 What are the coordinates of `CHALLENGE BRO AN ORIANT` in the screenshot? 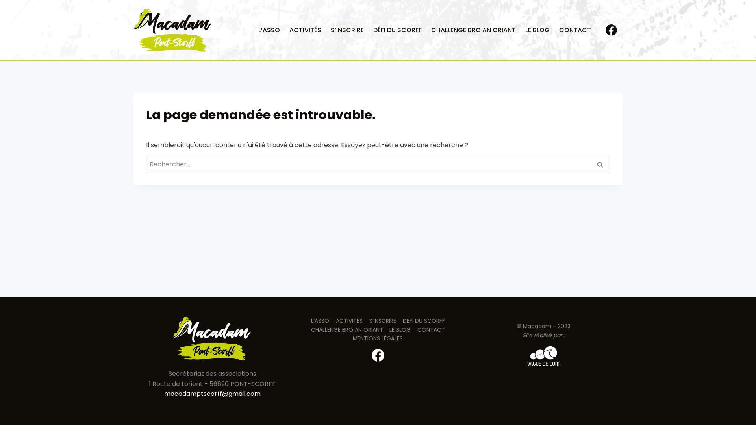 It's located at (473, 30).